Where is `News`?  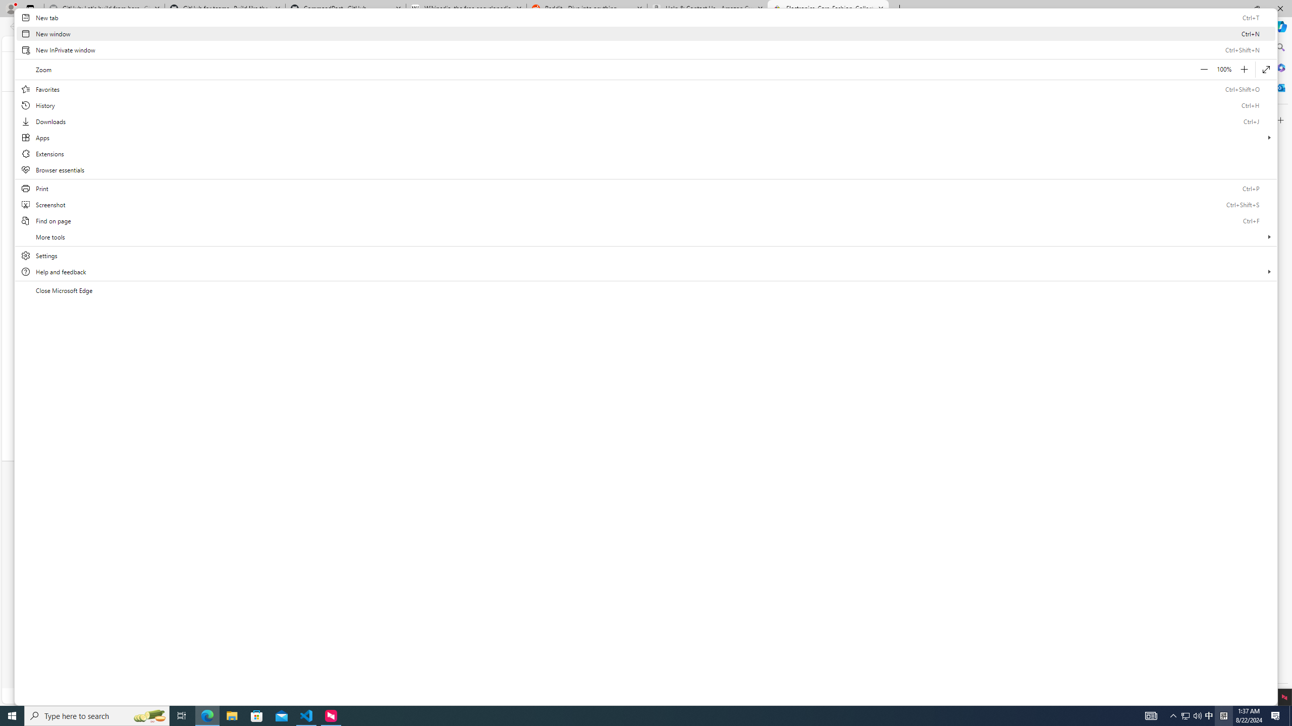
News is located at coordinates (762, 520).